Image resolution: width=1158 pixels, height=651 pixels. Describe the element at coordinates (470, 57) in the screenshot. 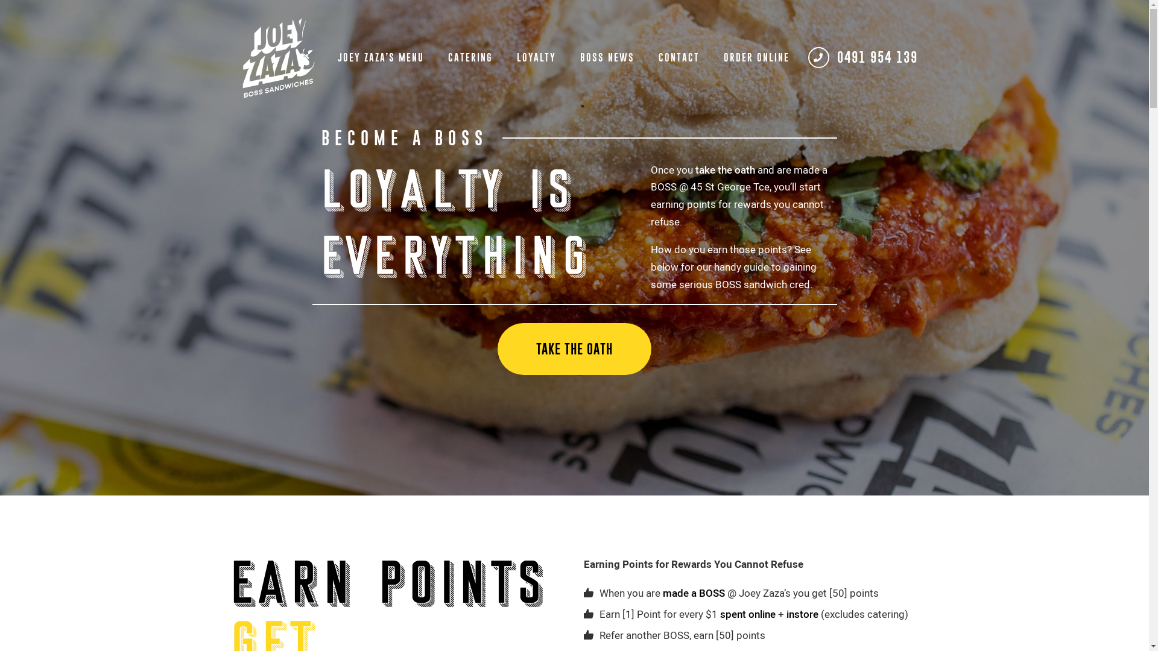

I see `CATERING` at that location.